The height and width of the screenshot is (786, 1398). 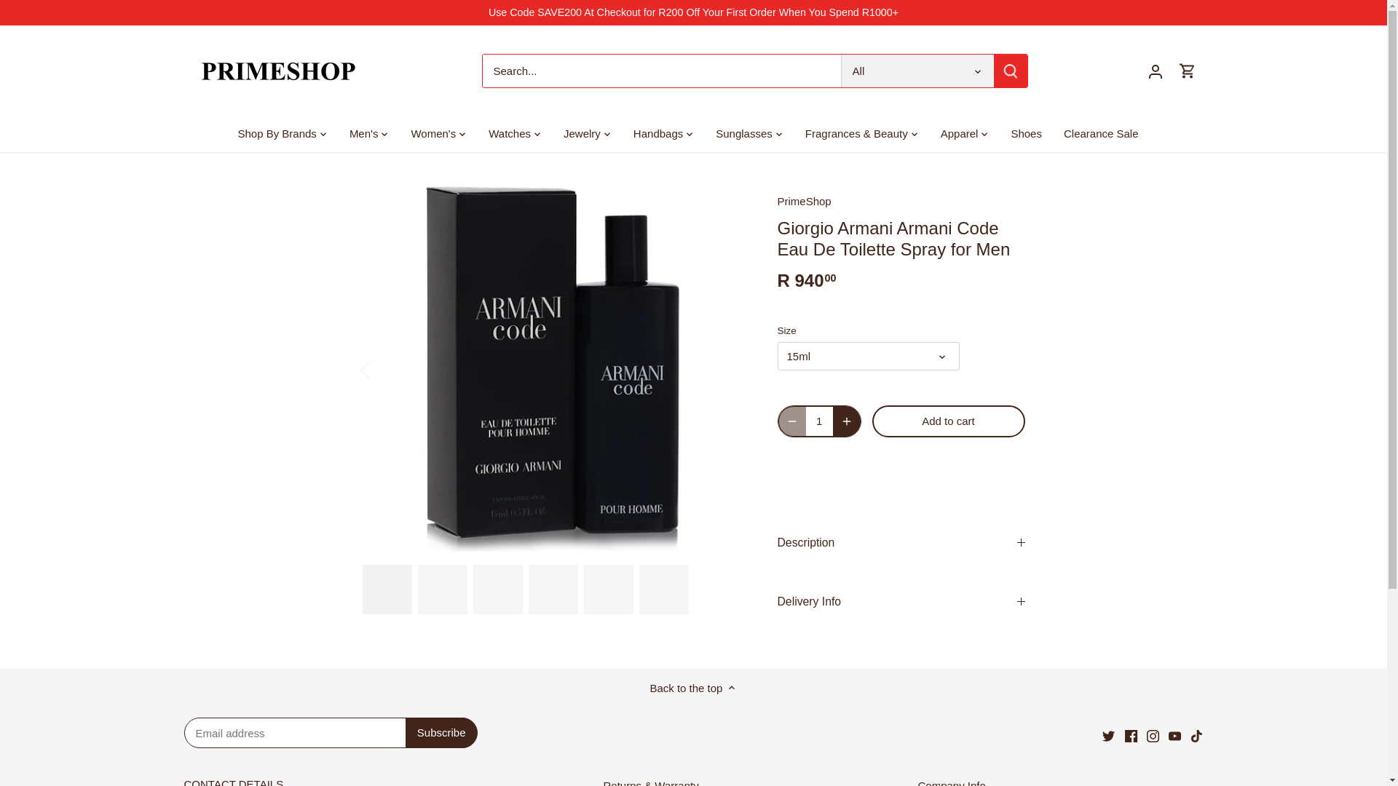 I want to click on Facebook, so click(x=1132, y=737).